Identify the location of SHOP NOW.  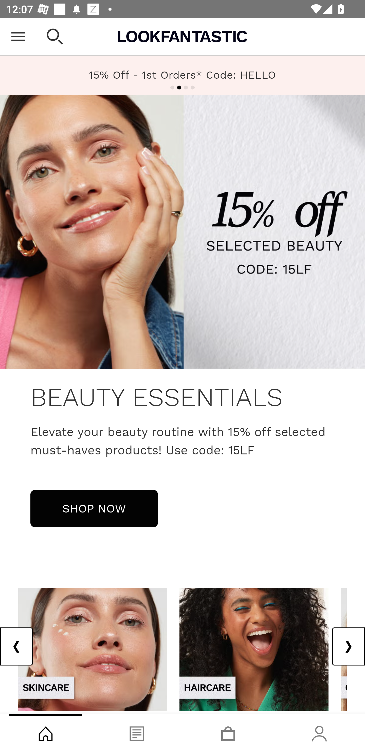
(94, 508).